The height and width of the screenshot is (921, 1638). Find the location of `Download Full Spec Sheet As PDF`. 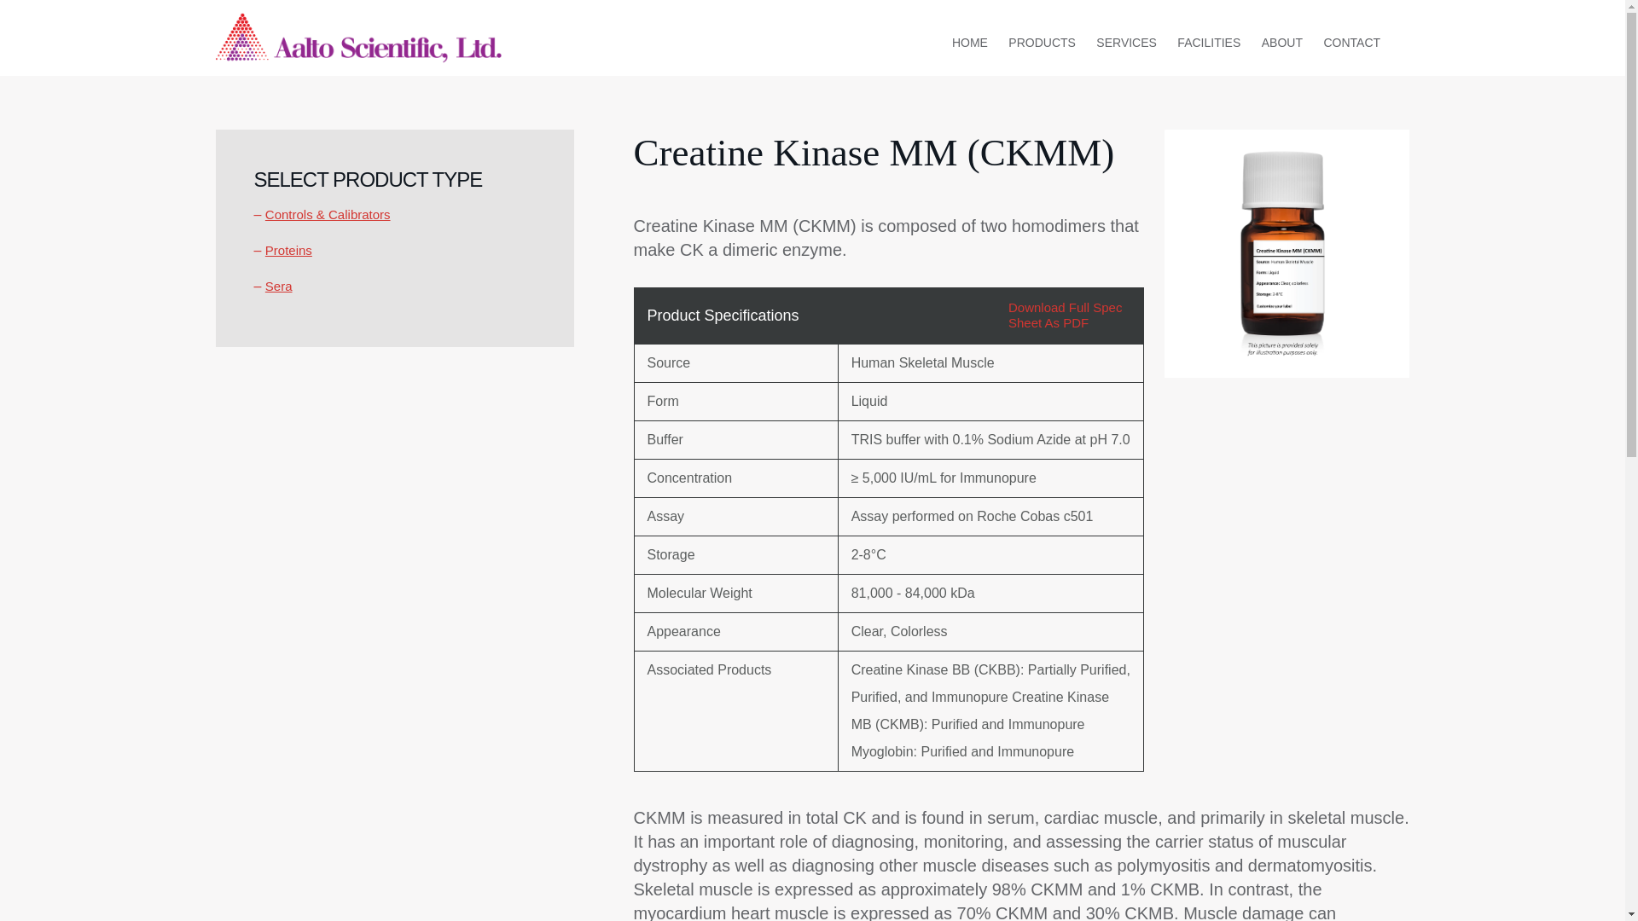

Download Full Spec Sheet As PDF is located at coordinates (1065, 315).